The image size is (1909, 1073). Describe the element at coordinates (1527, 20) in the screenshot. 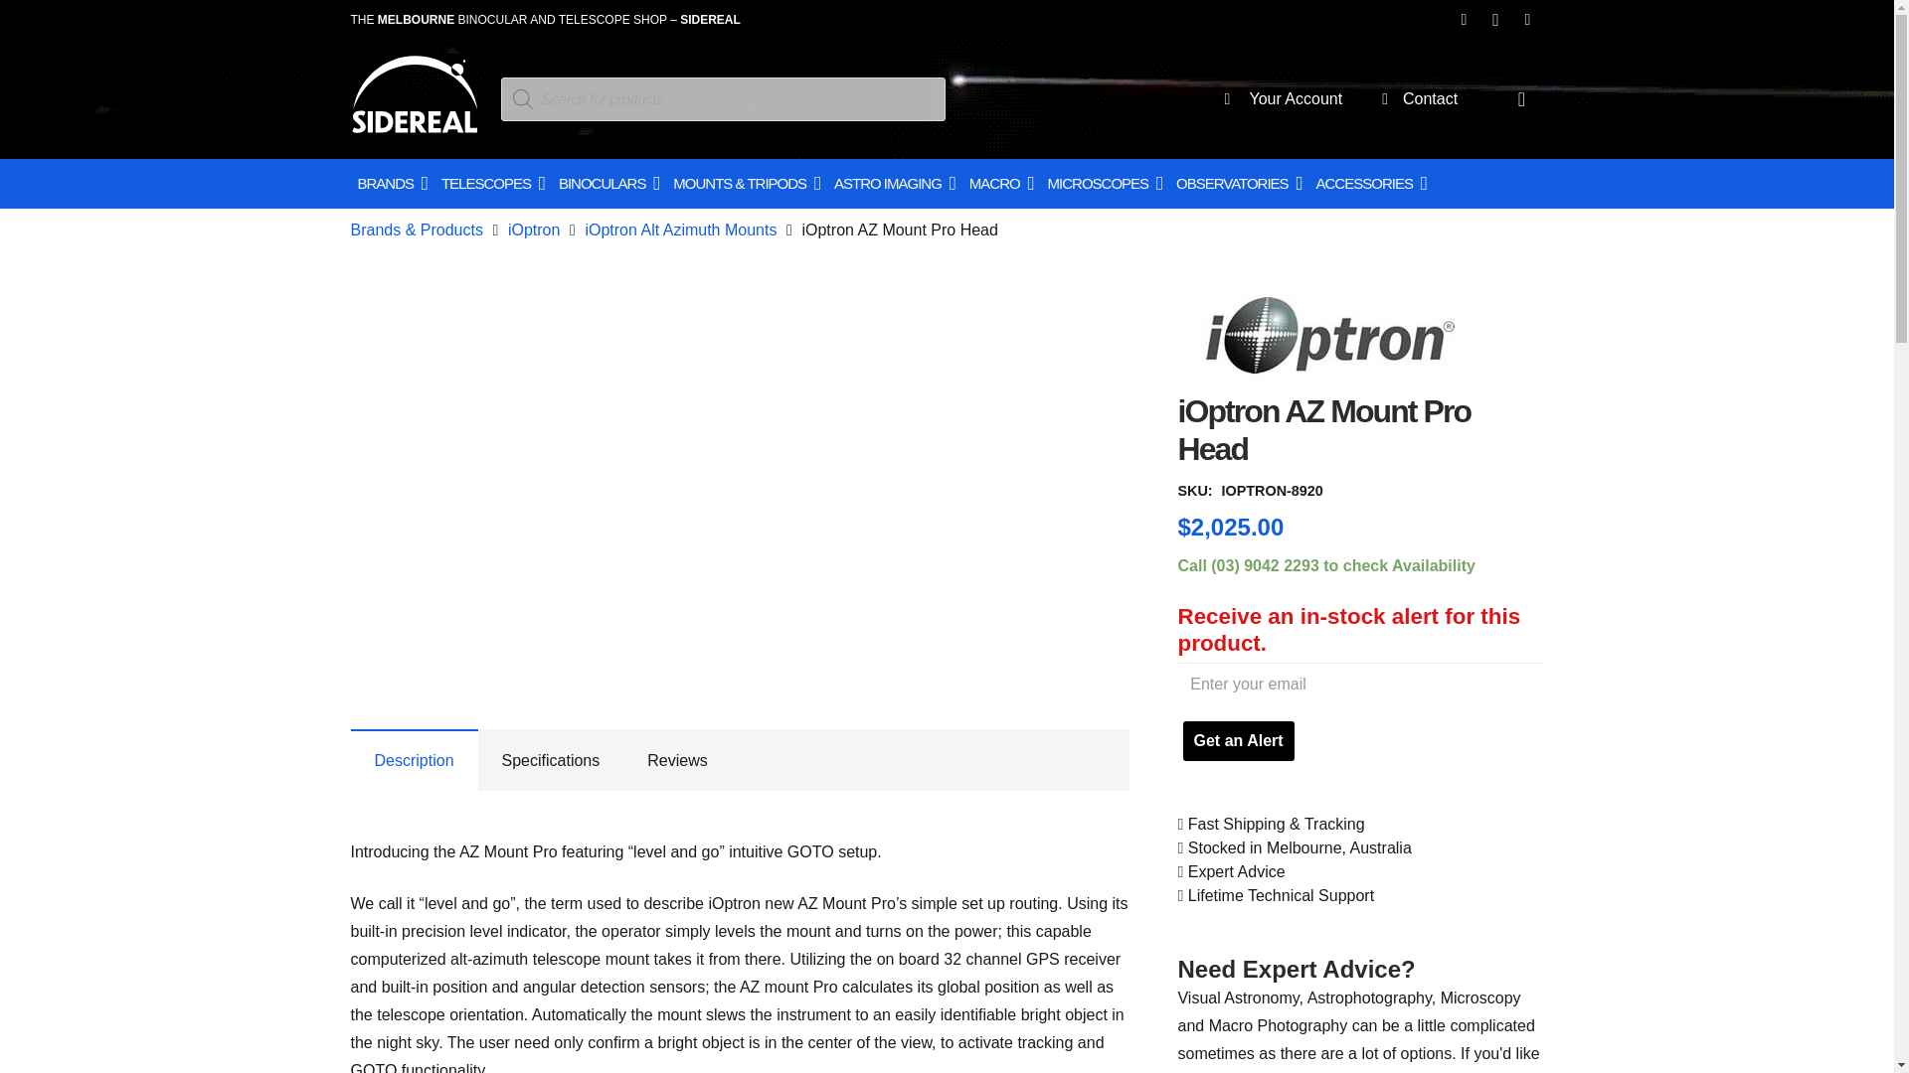

I see `Google` at that location.